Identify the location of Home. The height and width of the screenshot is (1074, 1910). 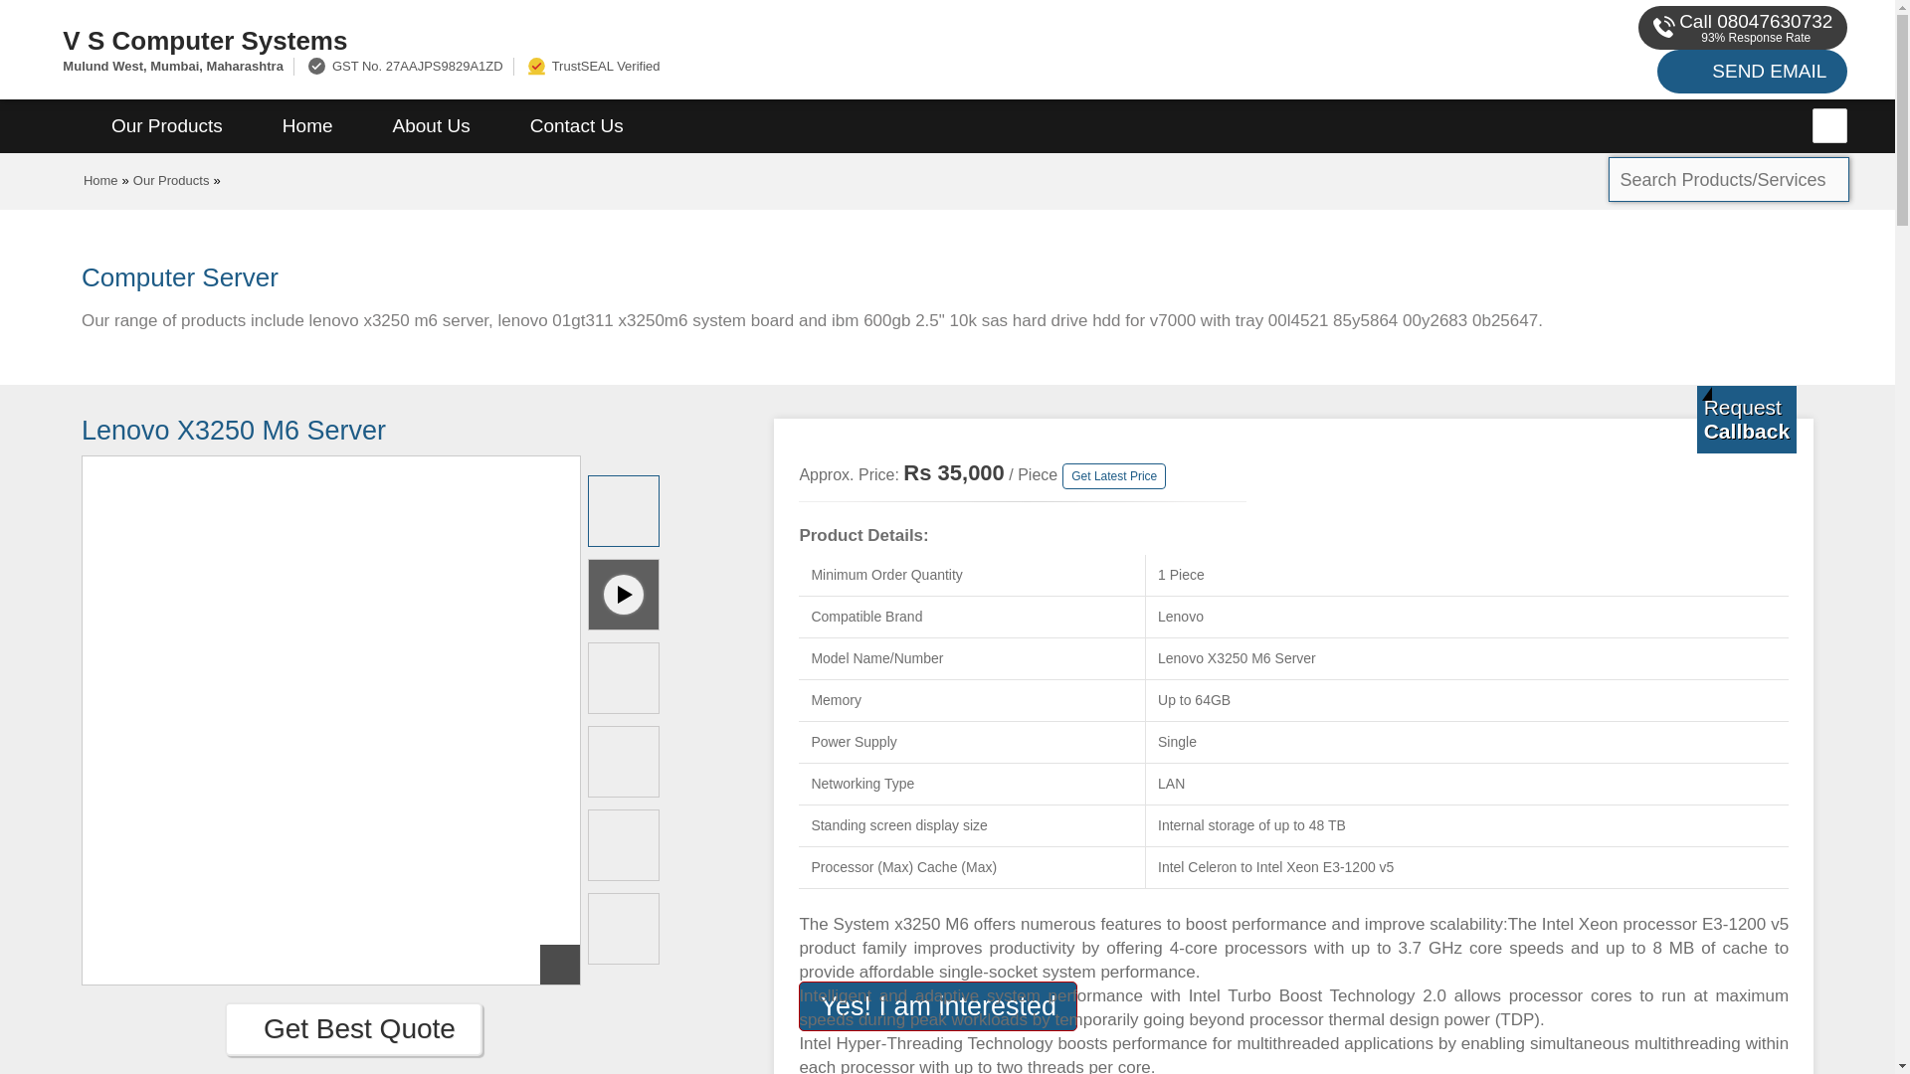
(101, 180).